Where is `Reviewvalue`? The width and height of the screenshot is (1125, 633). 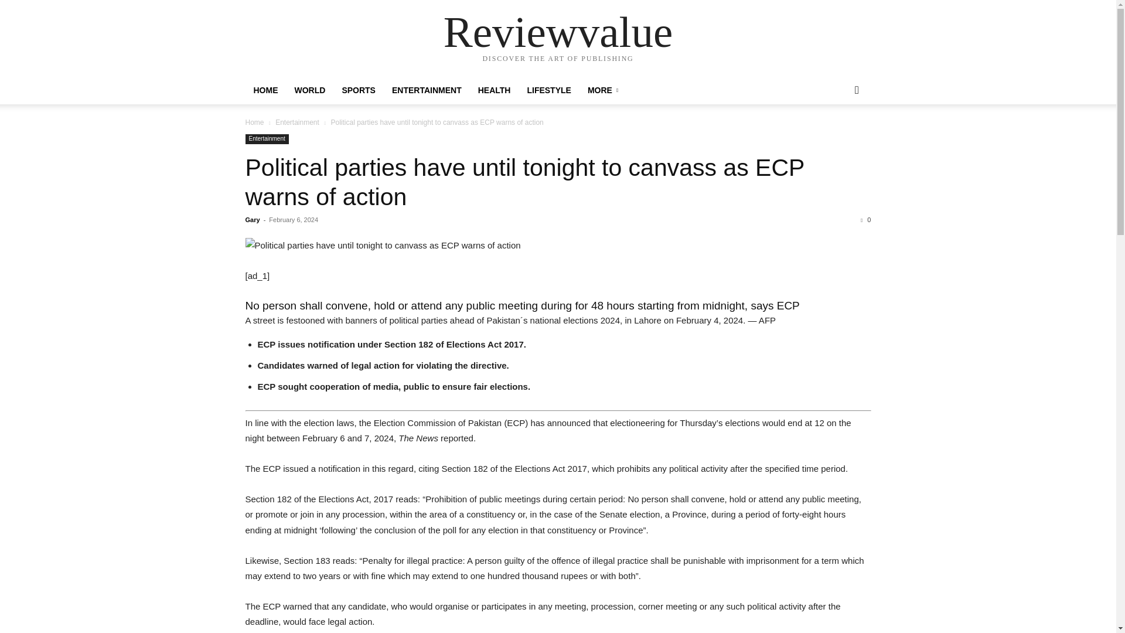
Reviewvalue is located at coordinates (558, 32).